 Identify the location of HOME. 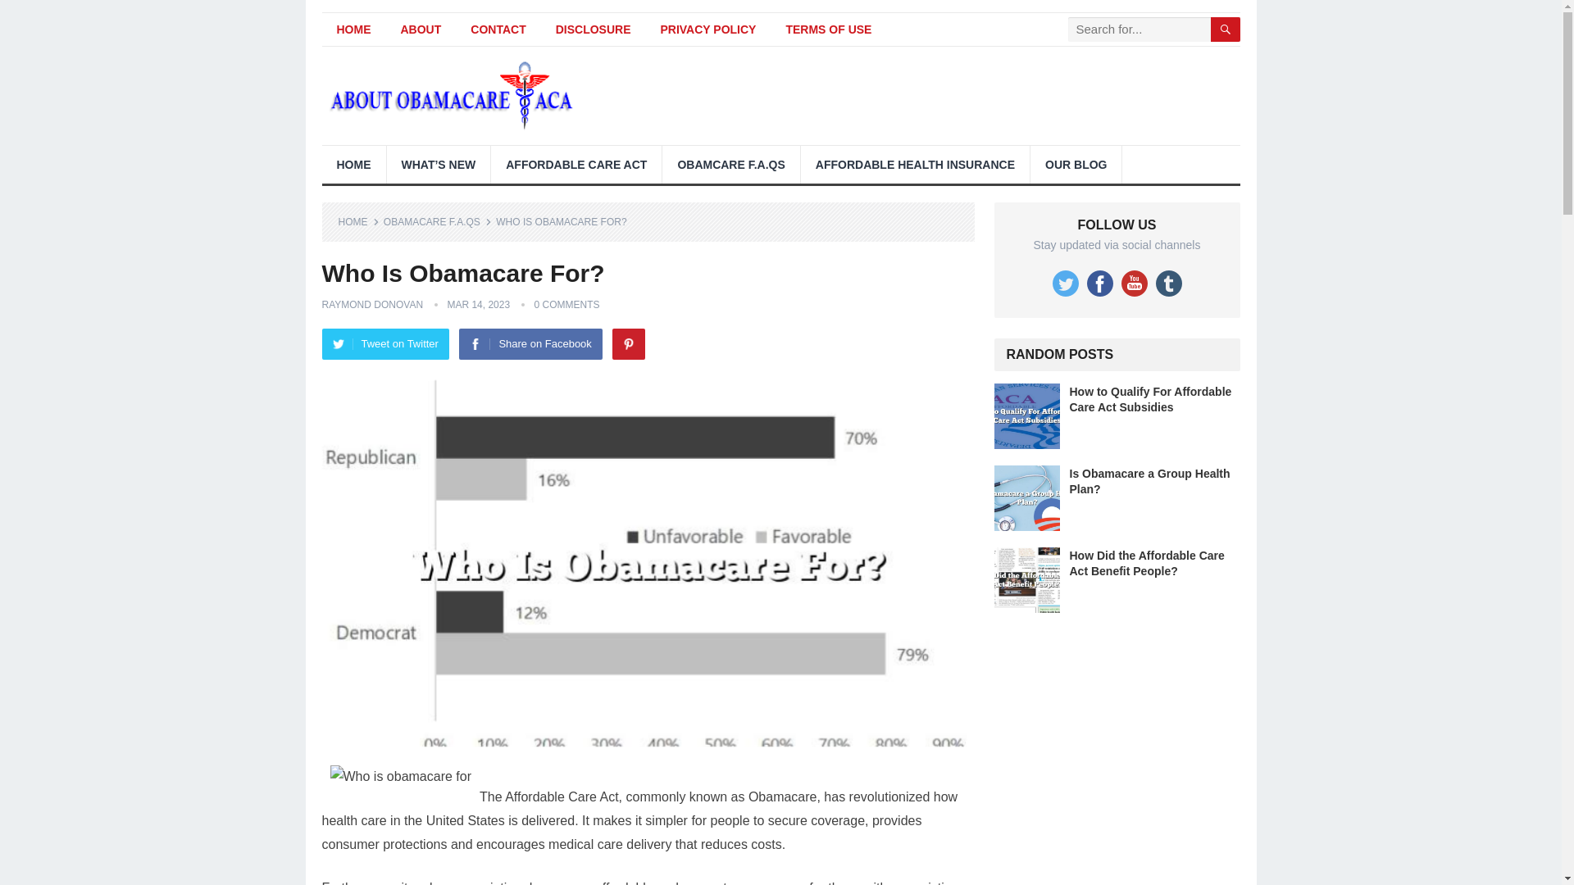
(353, 29).